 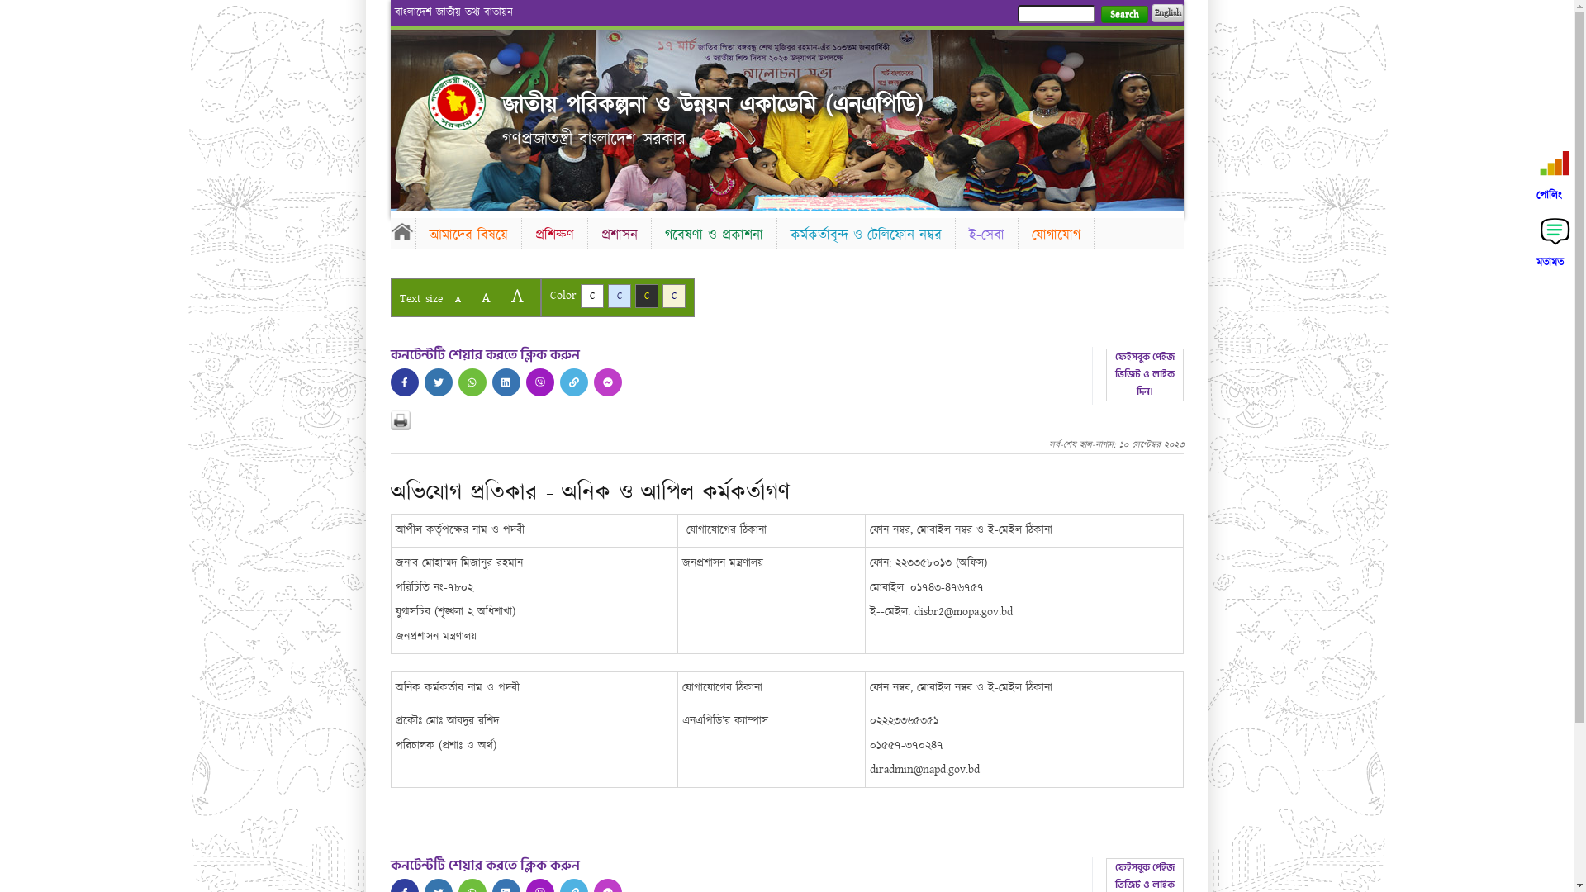 What do you see at coordinates (486, 297) in the screenshot?
I see `A` at bounding box center [486, 297].